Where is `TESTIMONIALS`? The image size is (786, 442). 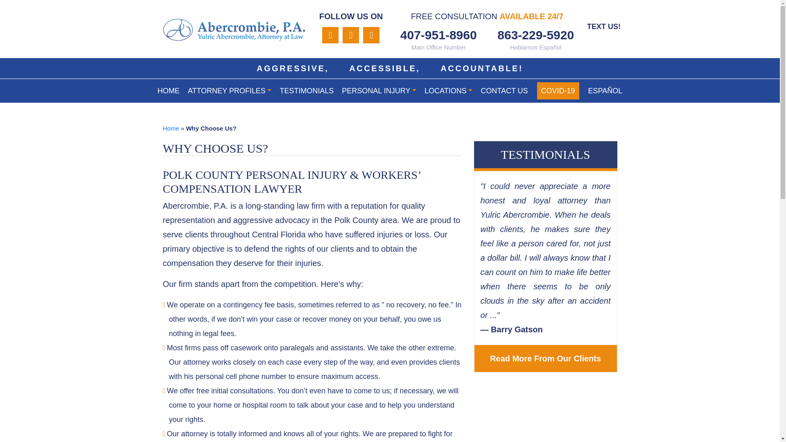 TESTIMONIALS is located at coordinates (307, 91).